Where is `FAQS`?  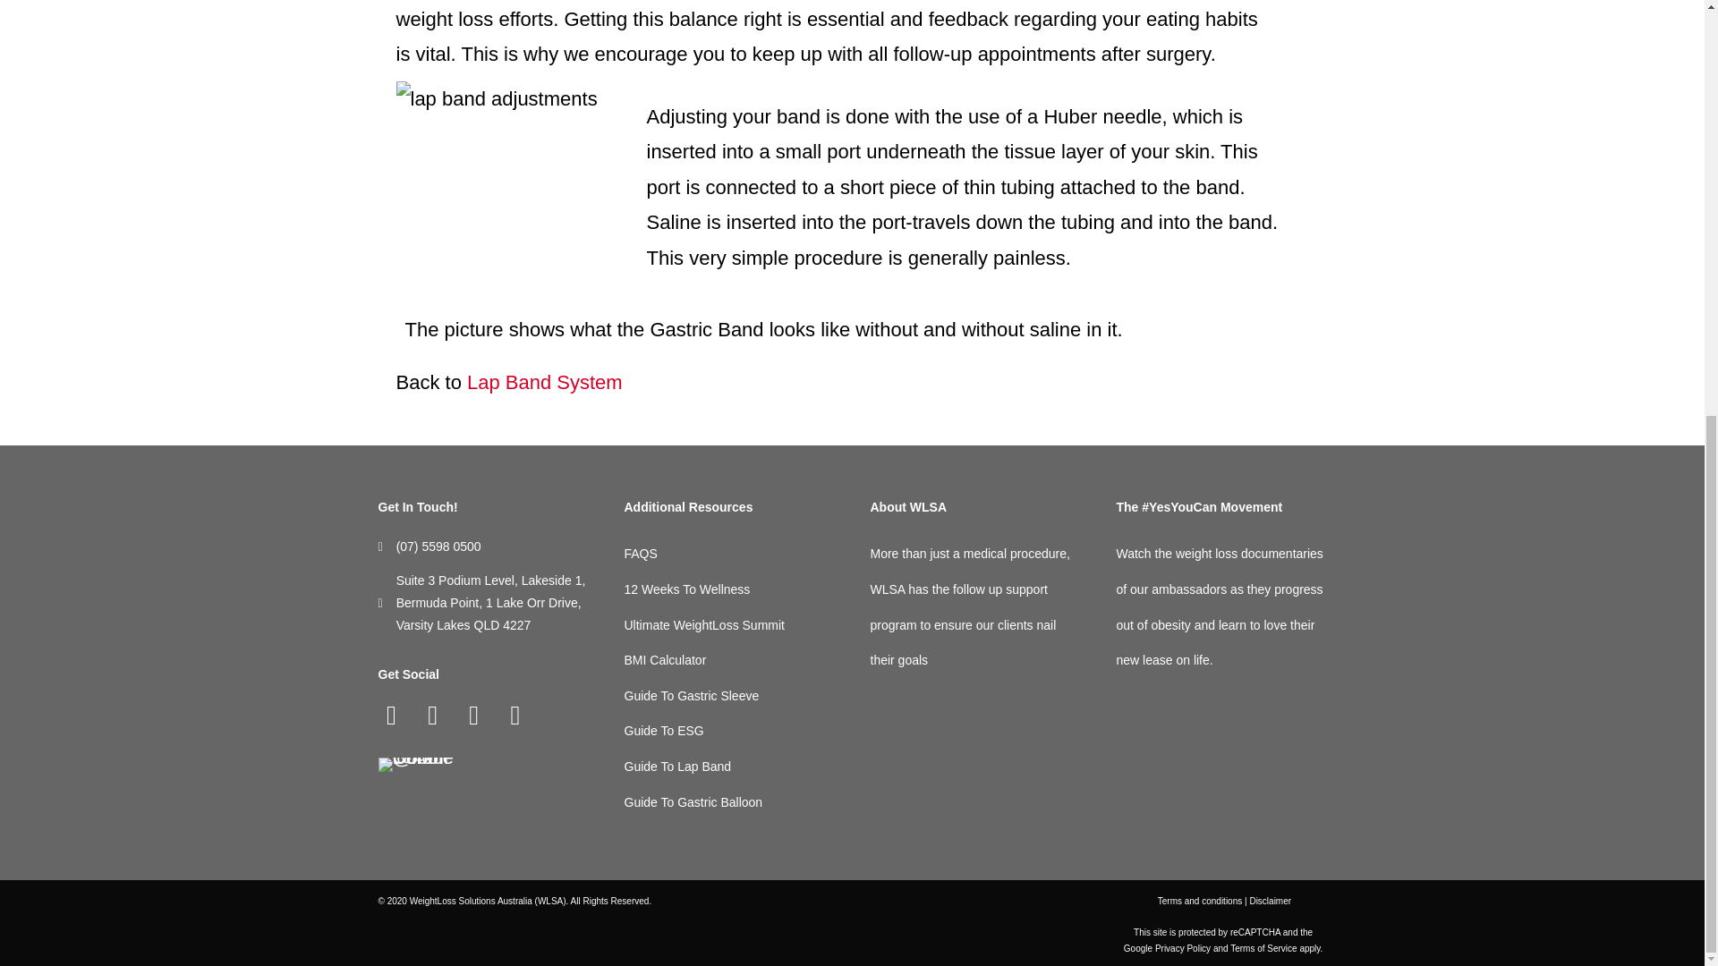
FAQS is located at coordinates (641, 554).